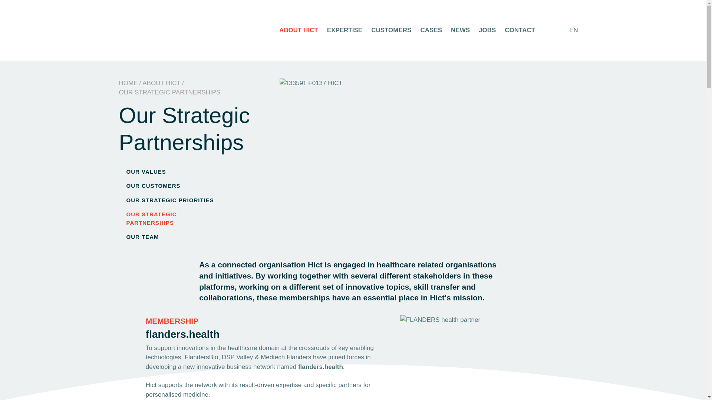 This screenshot has width=712, height=400. Describe the element at coordinates (460, 30) in the screenshot. I see `NEWS` at that location.